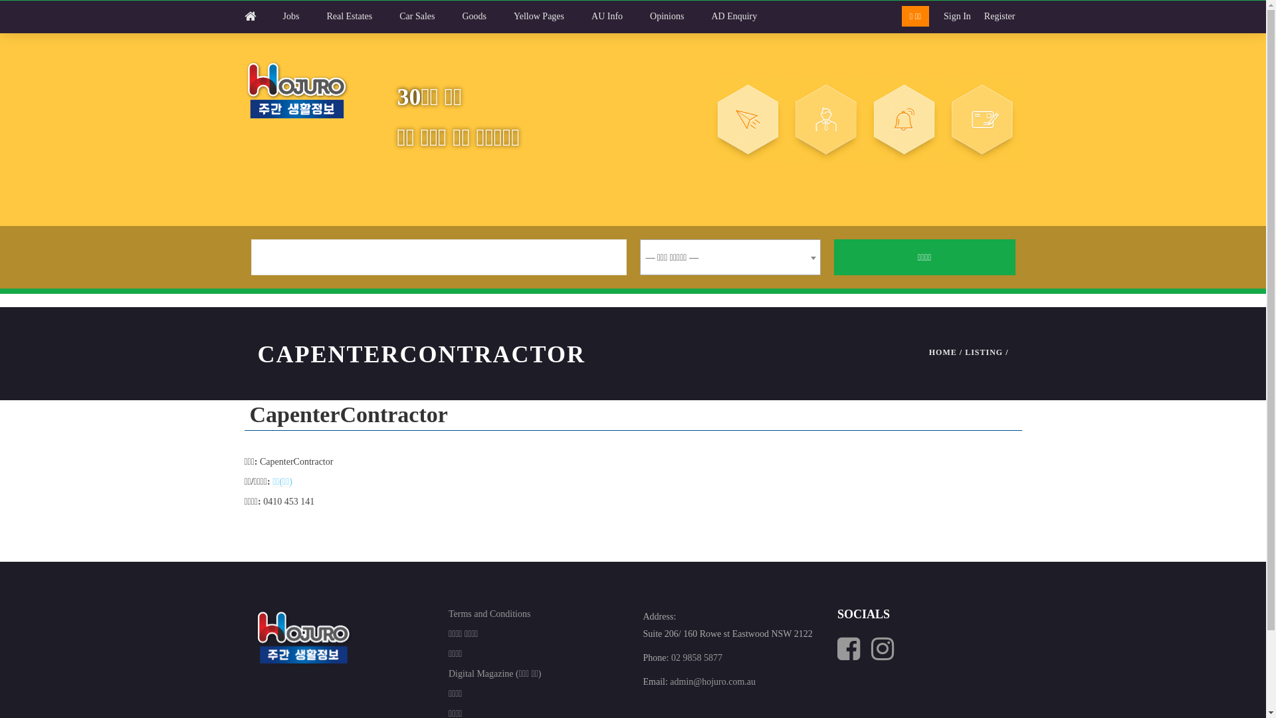 The height and width of the screenshot is (718, 1276). Describe the element at coordinates (943, 352) in the screenshot. I see `HOME` at that location.